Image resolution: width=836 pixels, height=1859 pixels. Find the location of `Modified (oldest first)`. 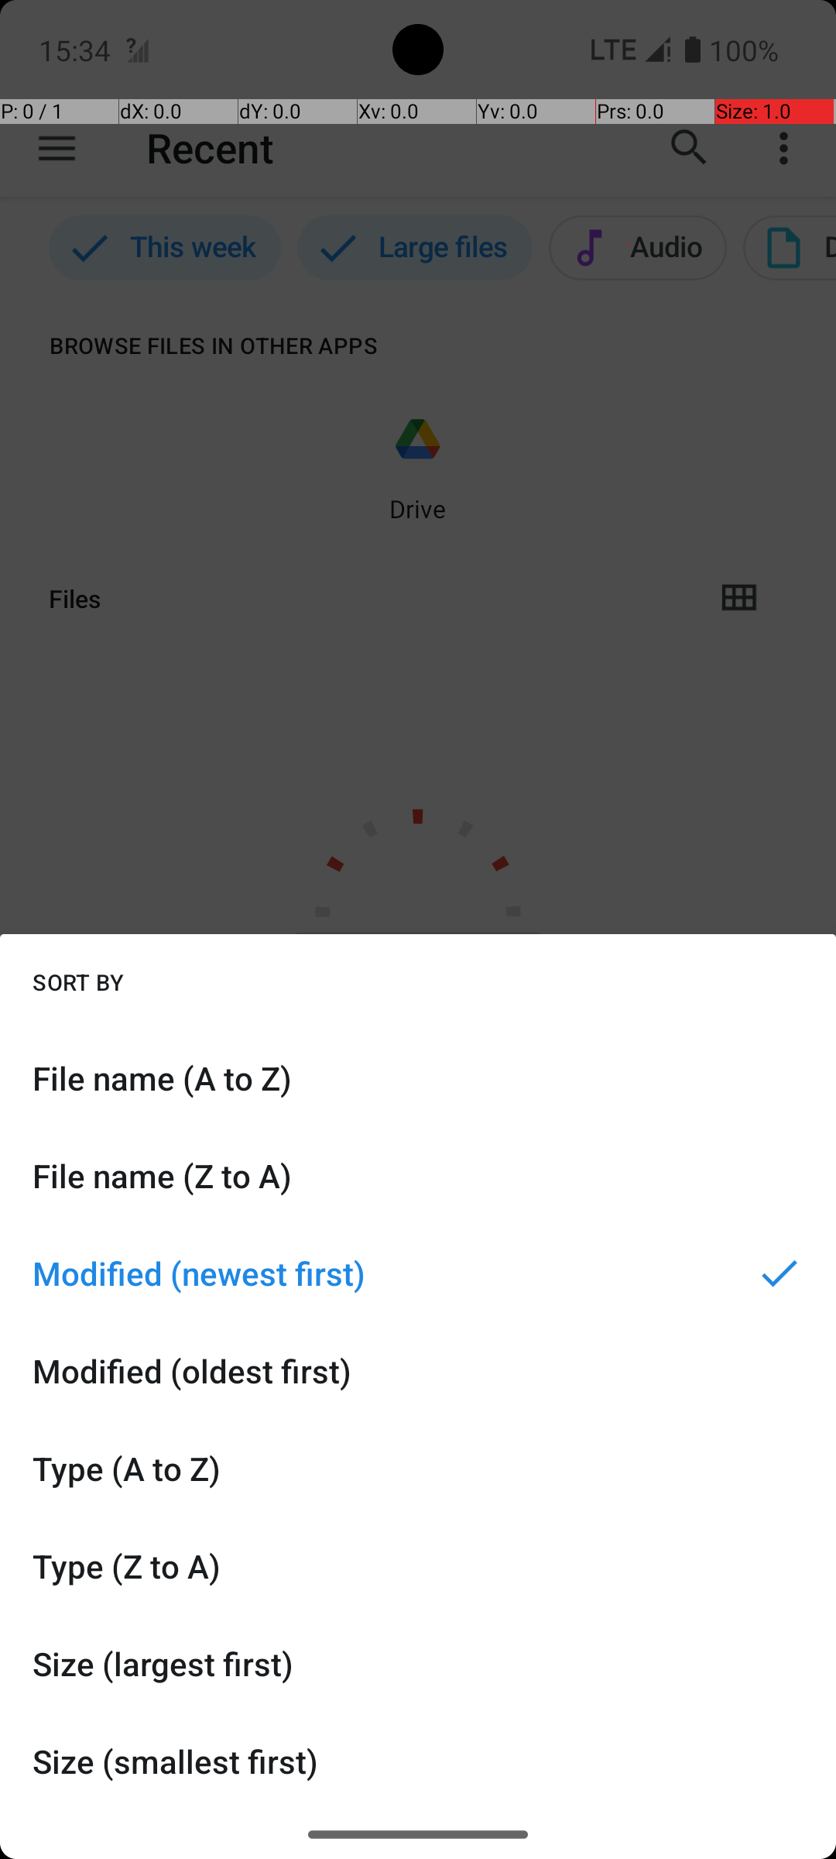

Modified (oldest first) is located at coordinates (418, 1371).